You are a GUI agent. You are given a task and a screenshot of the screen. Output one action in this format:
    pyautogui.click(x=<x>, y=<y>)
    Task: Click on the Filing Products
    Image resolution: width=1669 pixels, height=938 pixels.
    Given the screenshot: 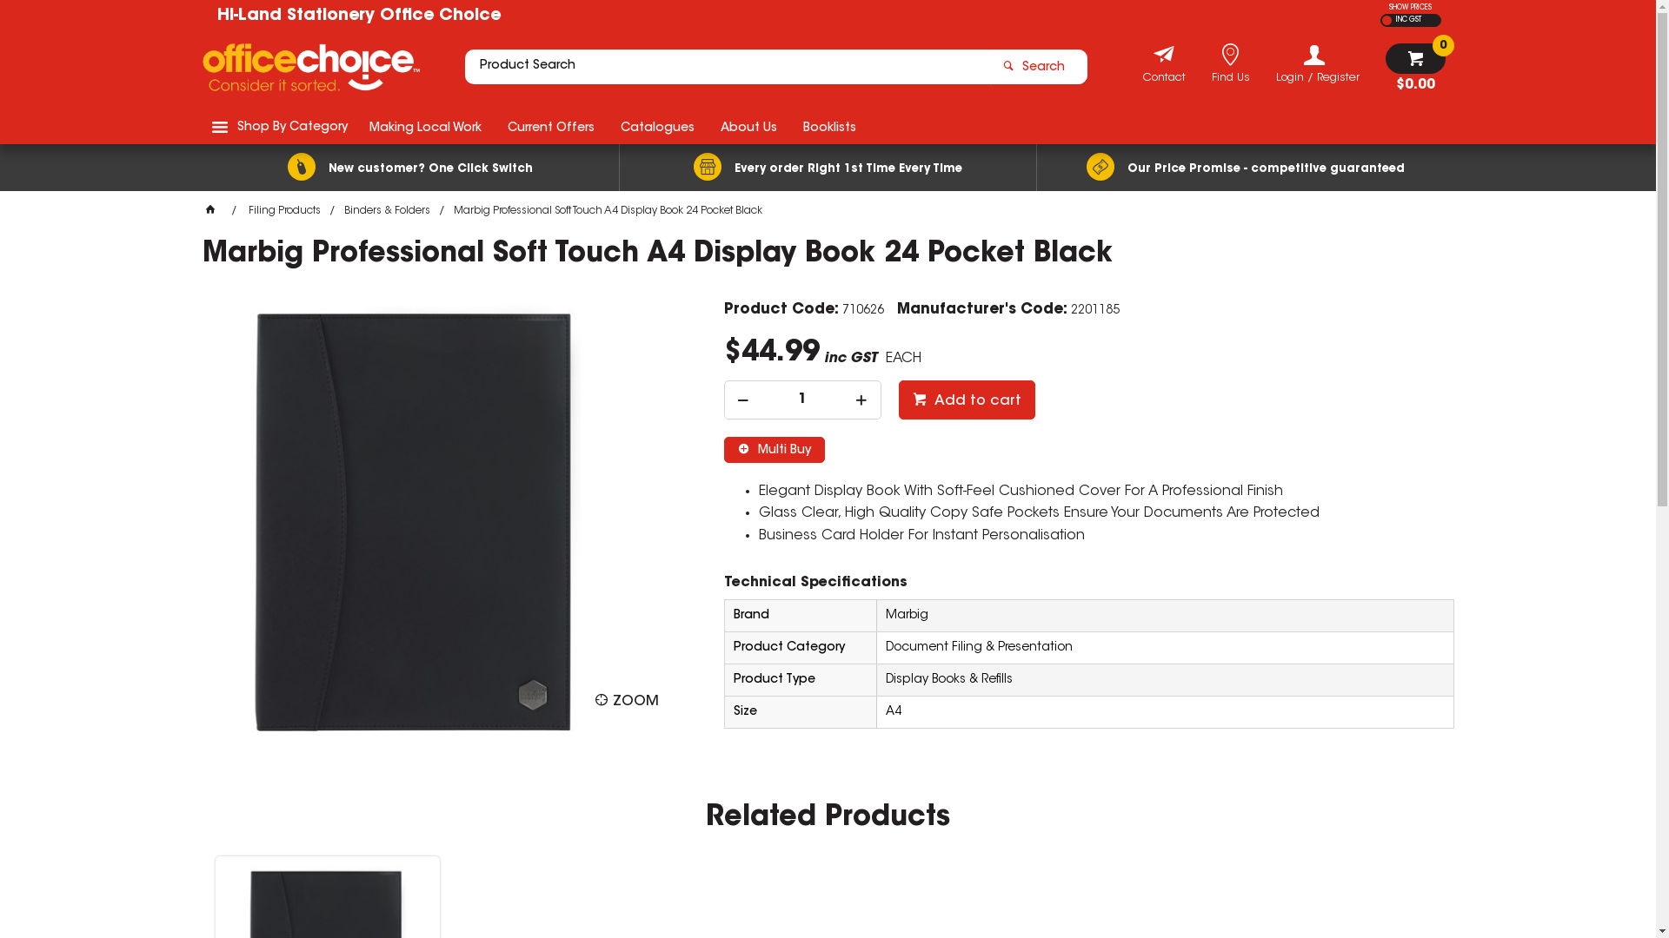 What is the action you would take?
    pyautogui.click(x=285, y=211)
    